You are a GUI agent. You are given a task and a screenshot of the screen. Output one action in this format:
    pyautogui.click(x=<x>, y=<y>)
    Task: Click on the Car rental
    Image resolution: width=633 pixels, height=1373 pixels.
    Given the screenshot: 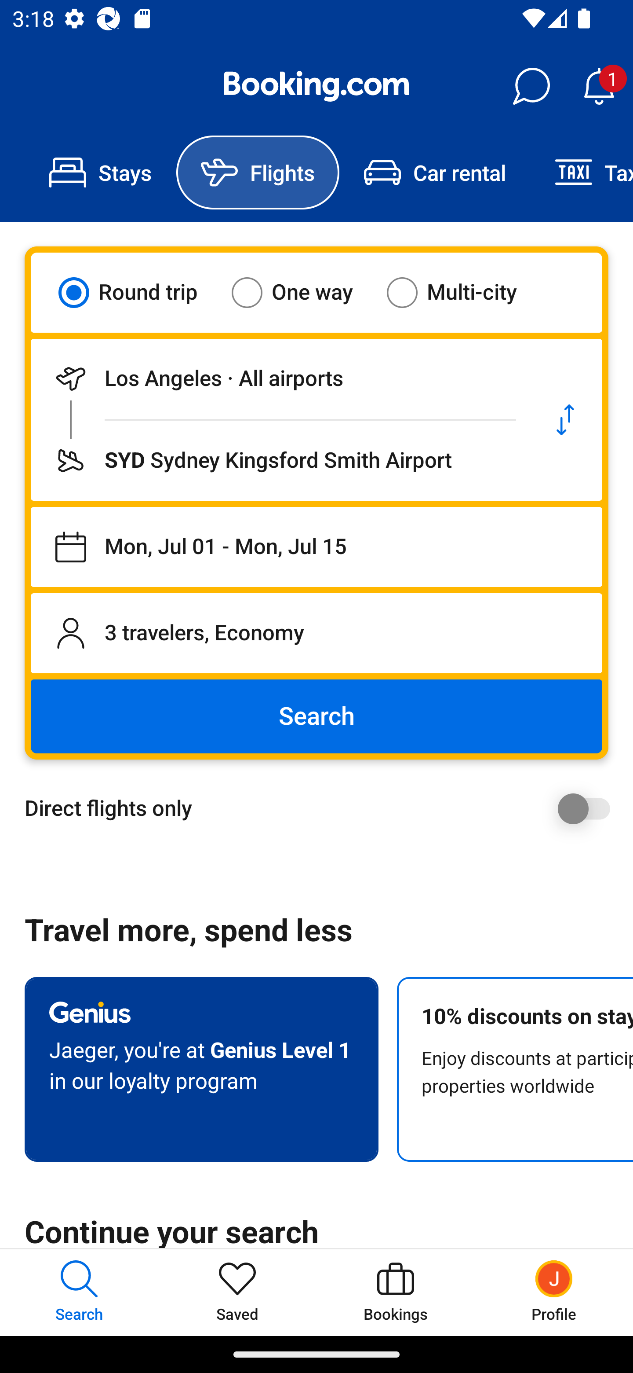 What is the action you would take?
    pyautogui.click(x=434, y=173)
    